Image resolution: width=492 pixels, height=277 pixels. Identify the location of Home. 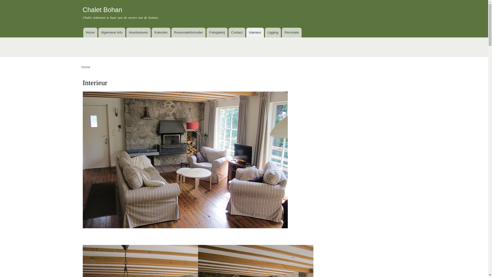
(90, 33).